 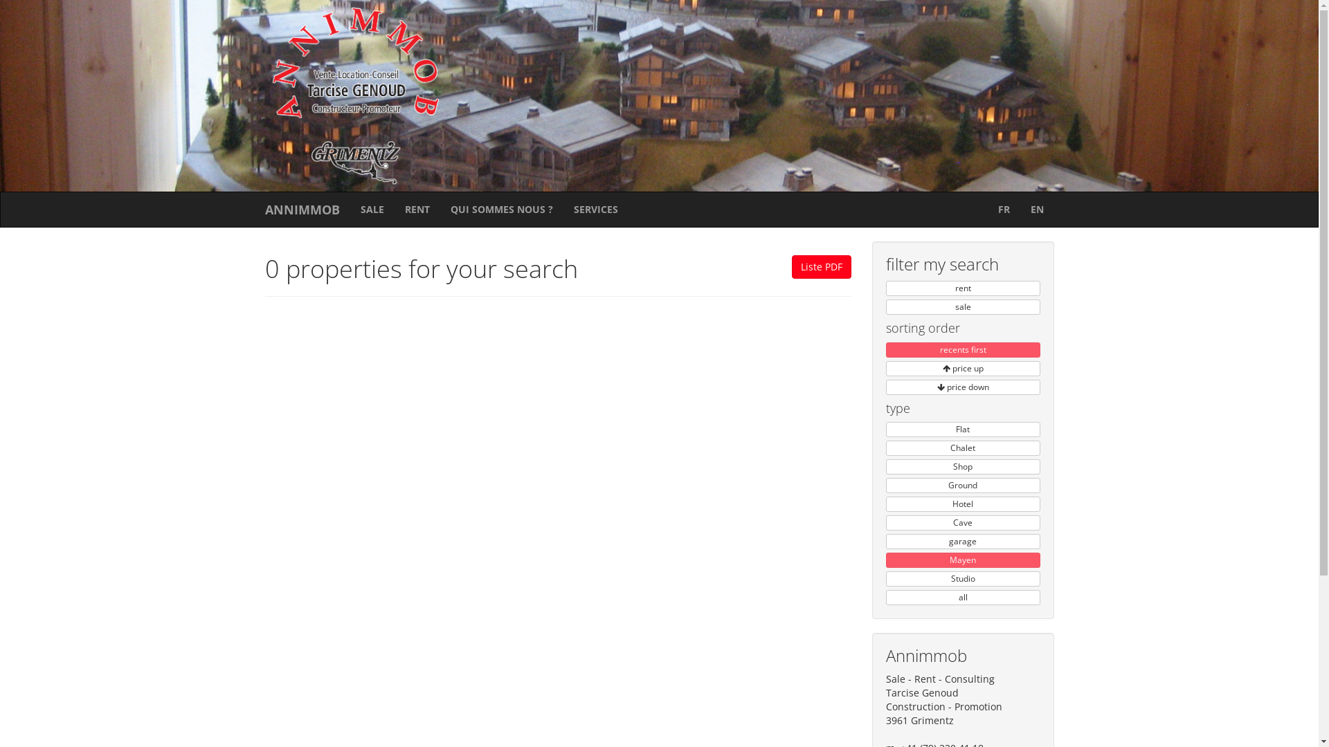 What do you see at coordinates (964, 486) in the screenshot?
I see `Ground` at bounding box center [964, 486].